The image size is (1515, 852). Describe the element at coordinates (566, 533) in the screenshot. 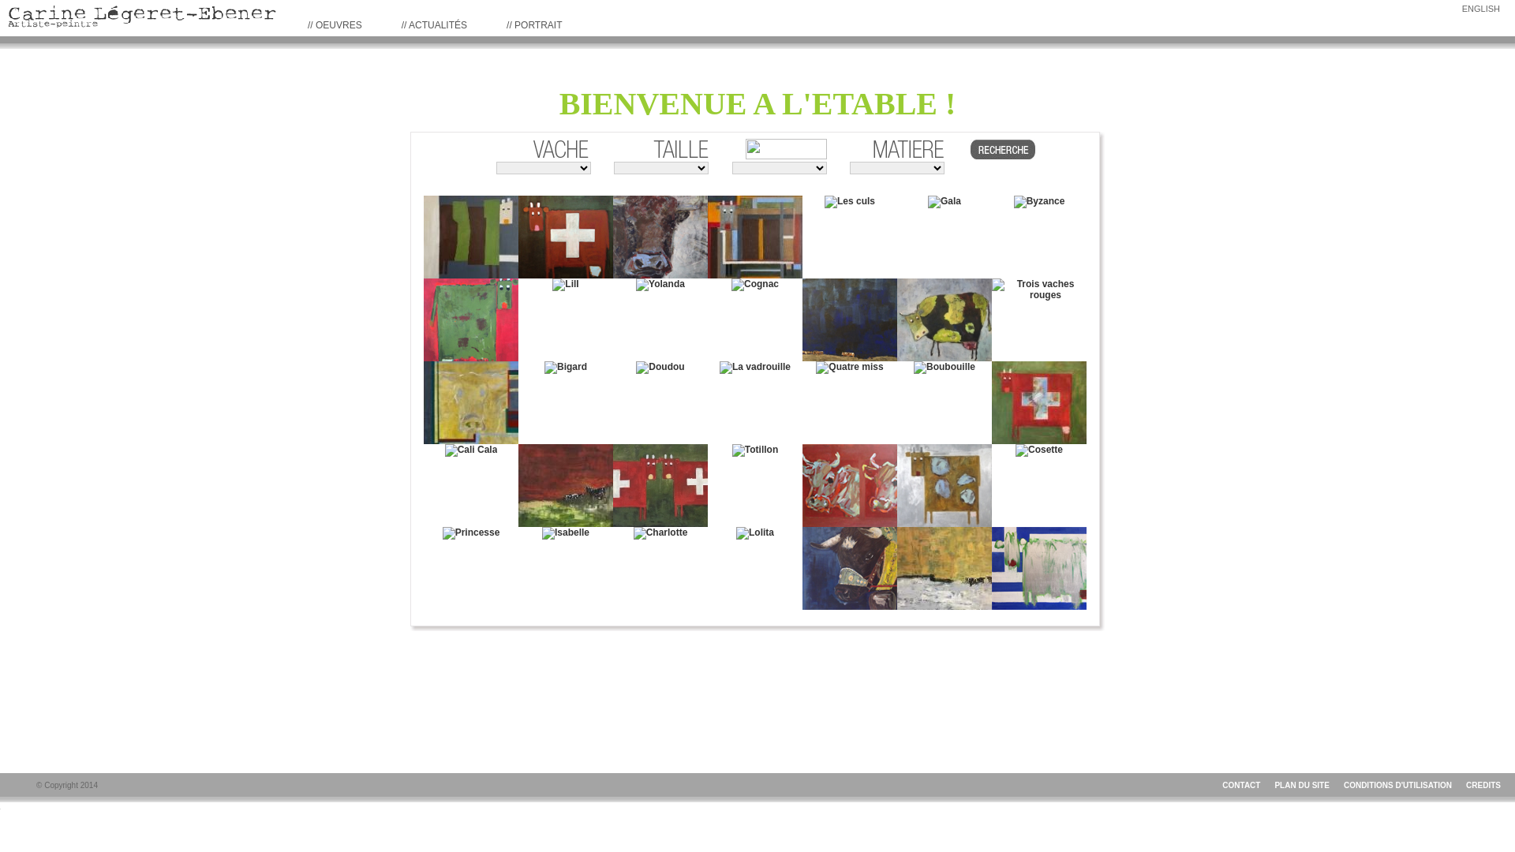

I see `Isabelle` at that location.